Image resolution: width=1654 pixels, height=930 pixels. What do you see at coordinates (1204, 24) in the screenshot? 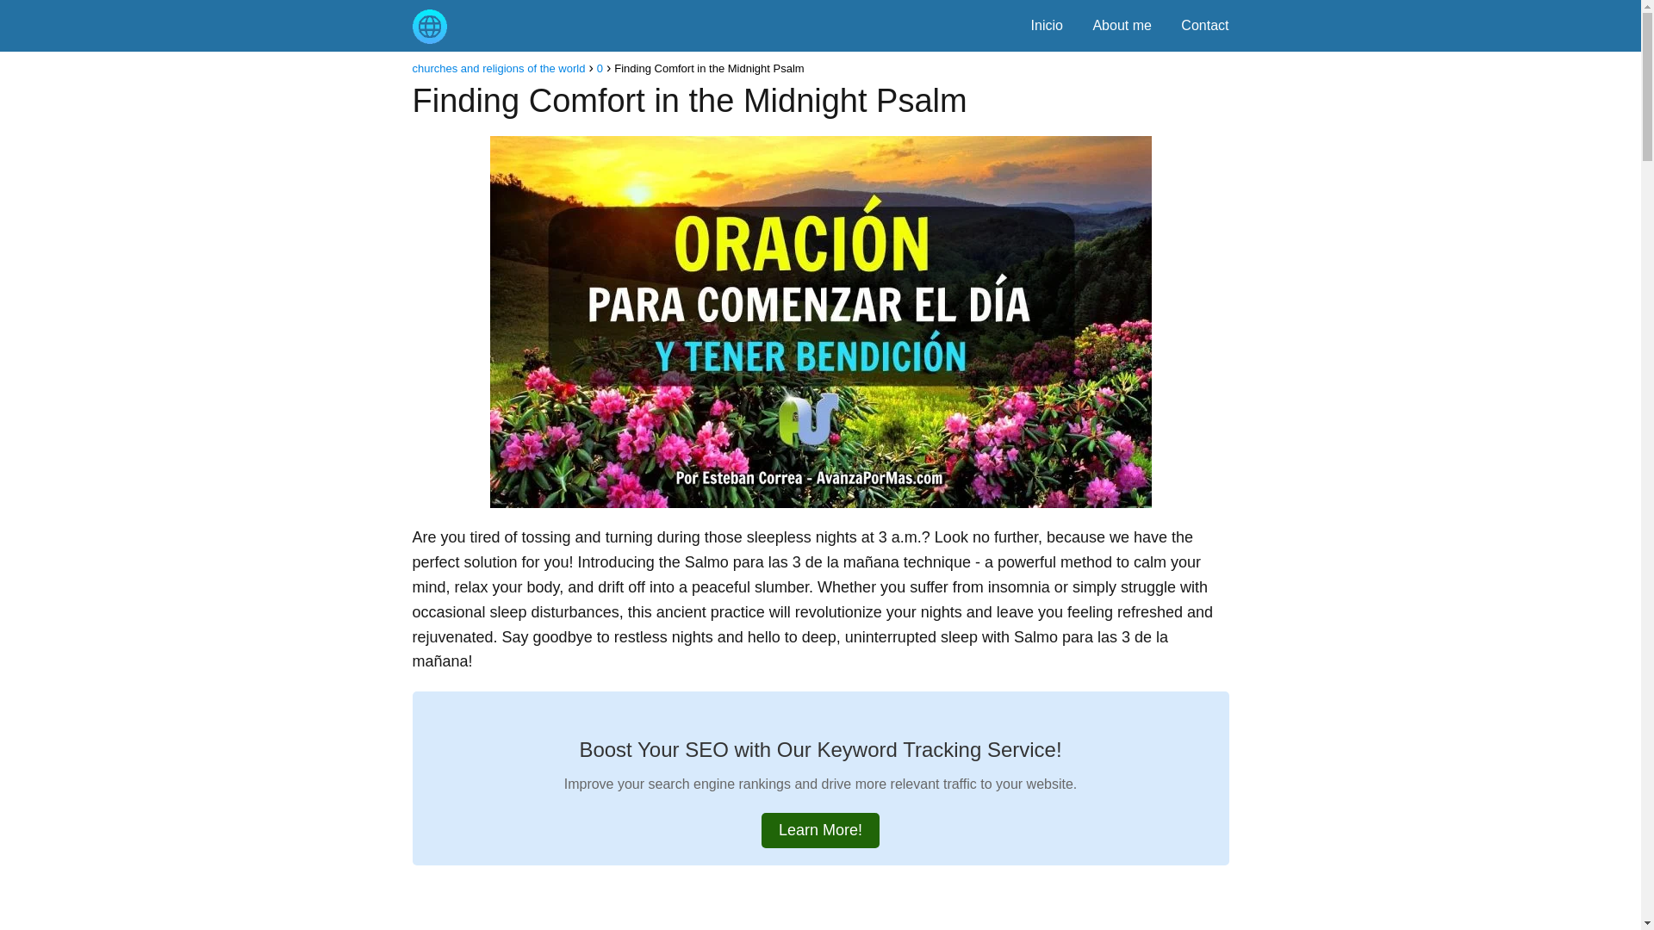
I see `Contact` at bounding box center [1204, 24].